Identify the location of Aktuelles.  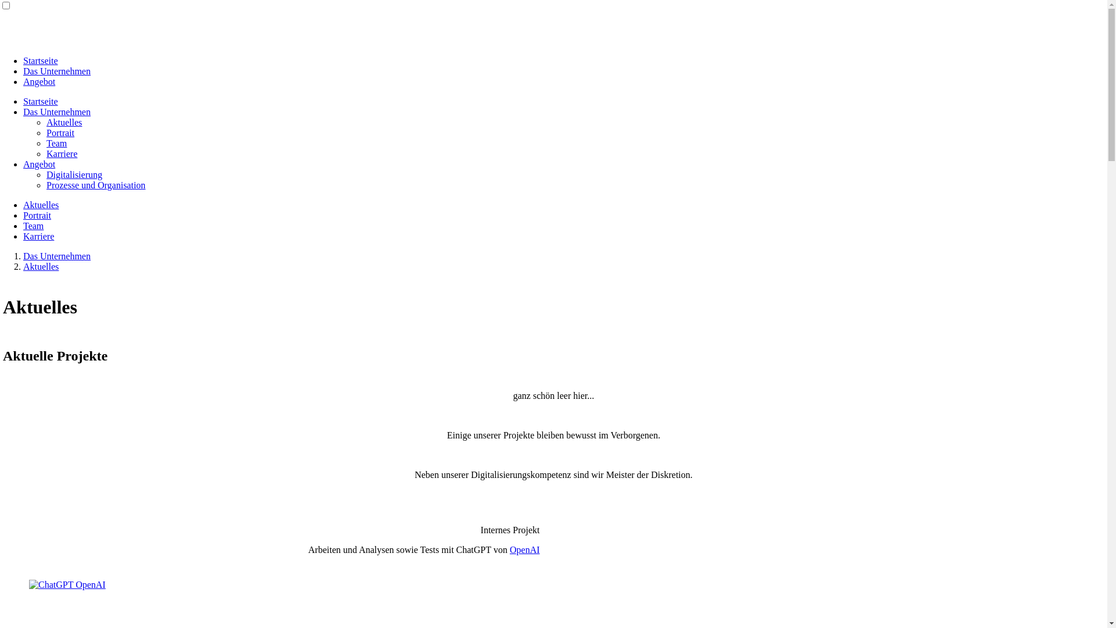
(41, 266).